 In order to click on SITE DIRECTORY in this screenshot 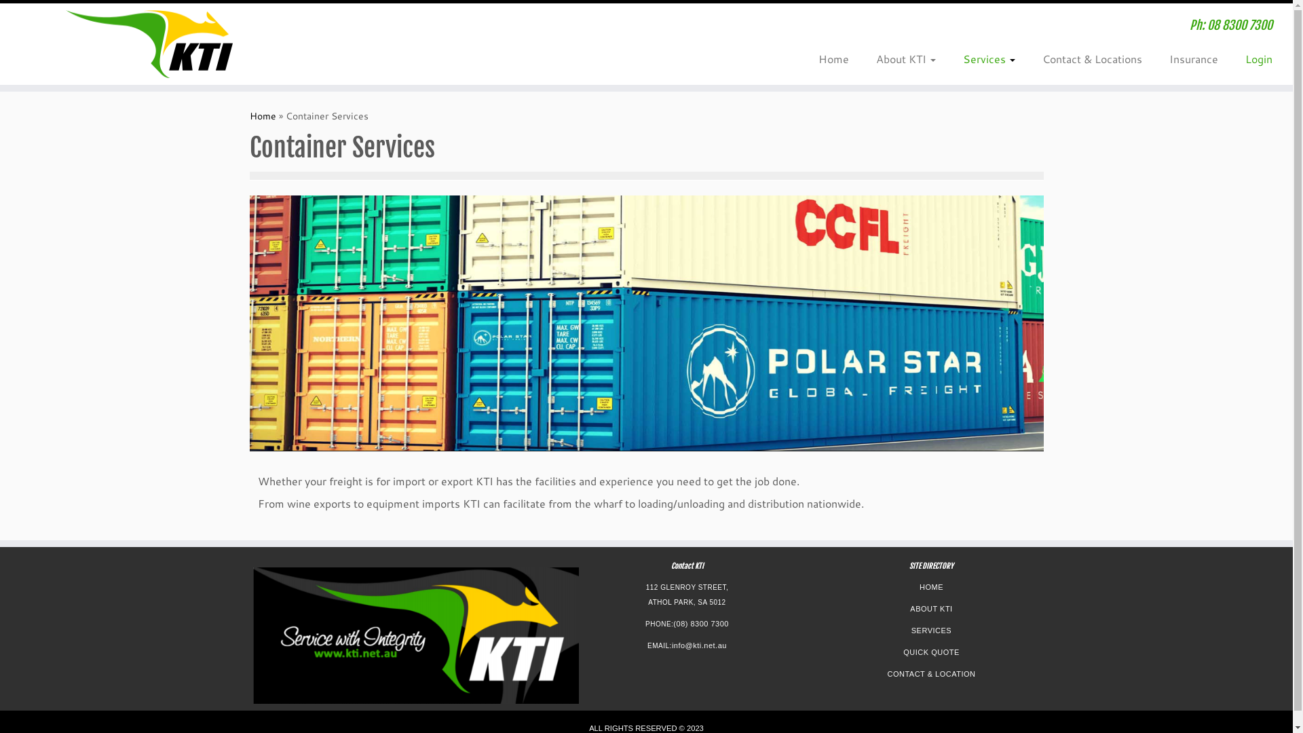, I will do `click(931, 566)`.